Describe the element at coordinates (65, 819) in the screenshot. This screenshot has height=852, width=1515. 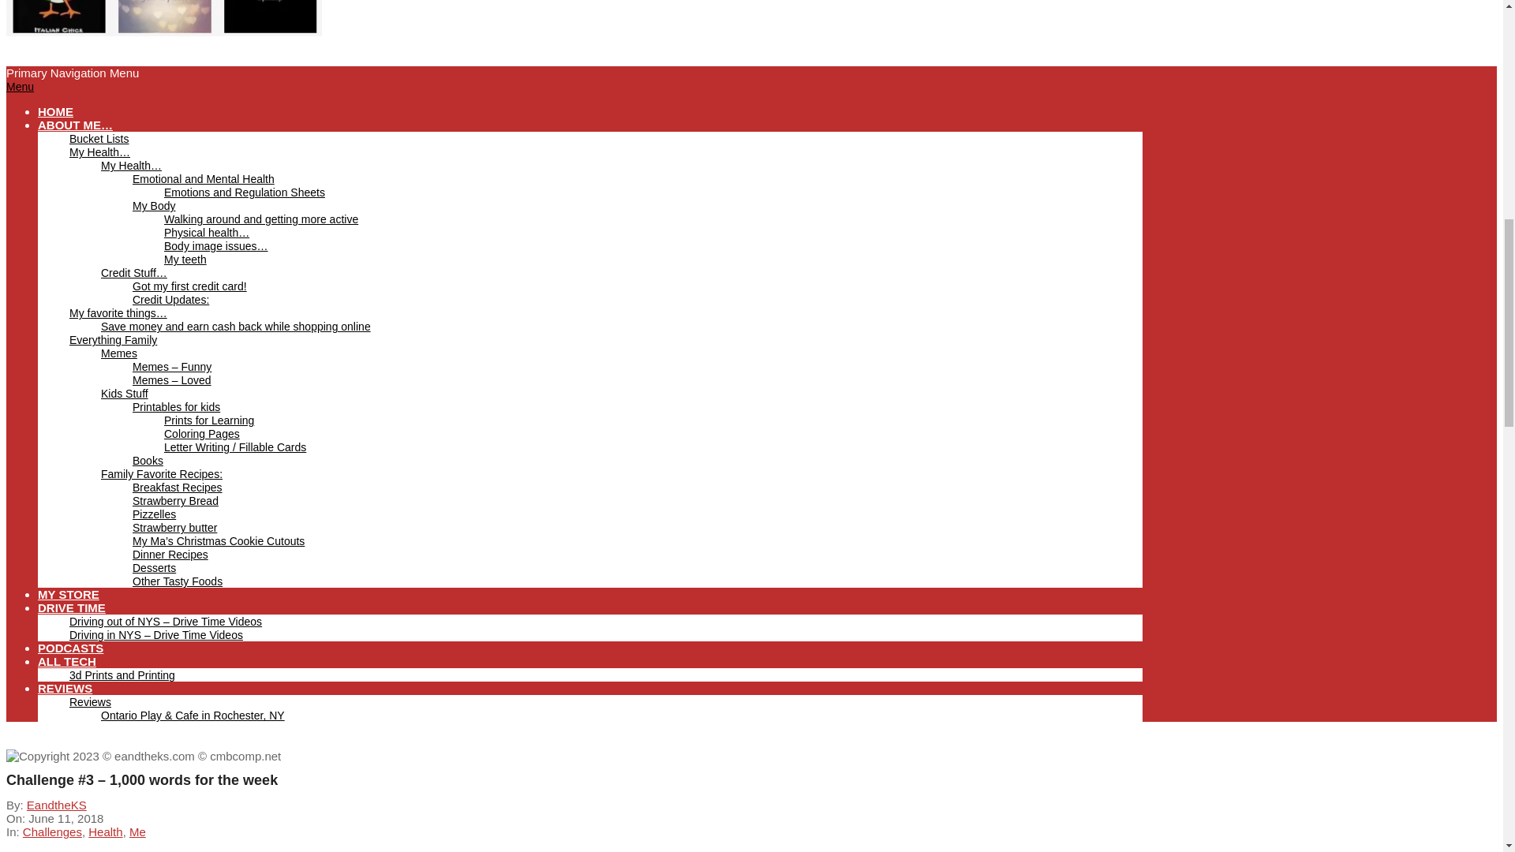
I see `Monday, June 11, 2018, 6:02 am` at that location.